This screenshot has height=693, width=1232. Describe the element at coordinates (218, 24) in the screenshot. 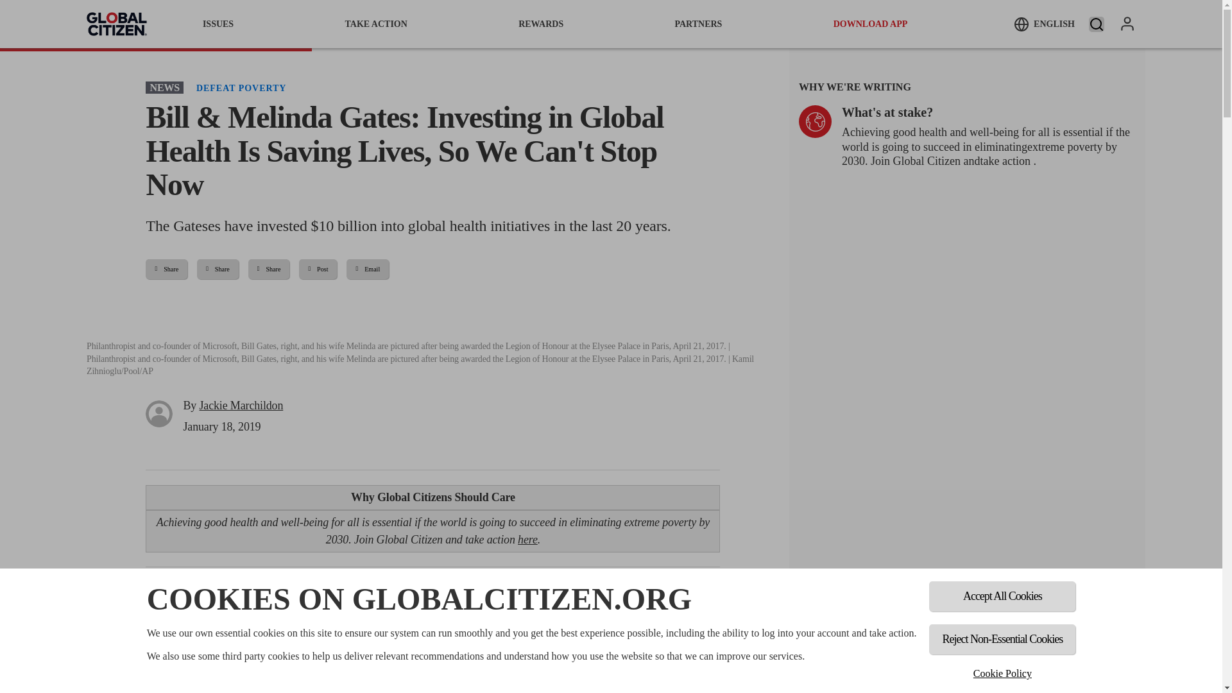

I see `ISSUES` at that location.